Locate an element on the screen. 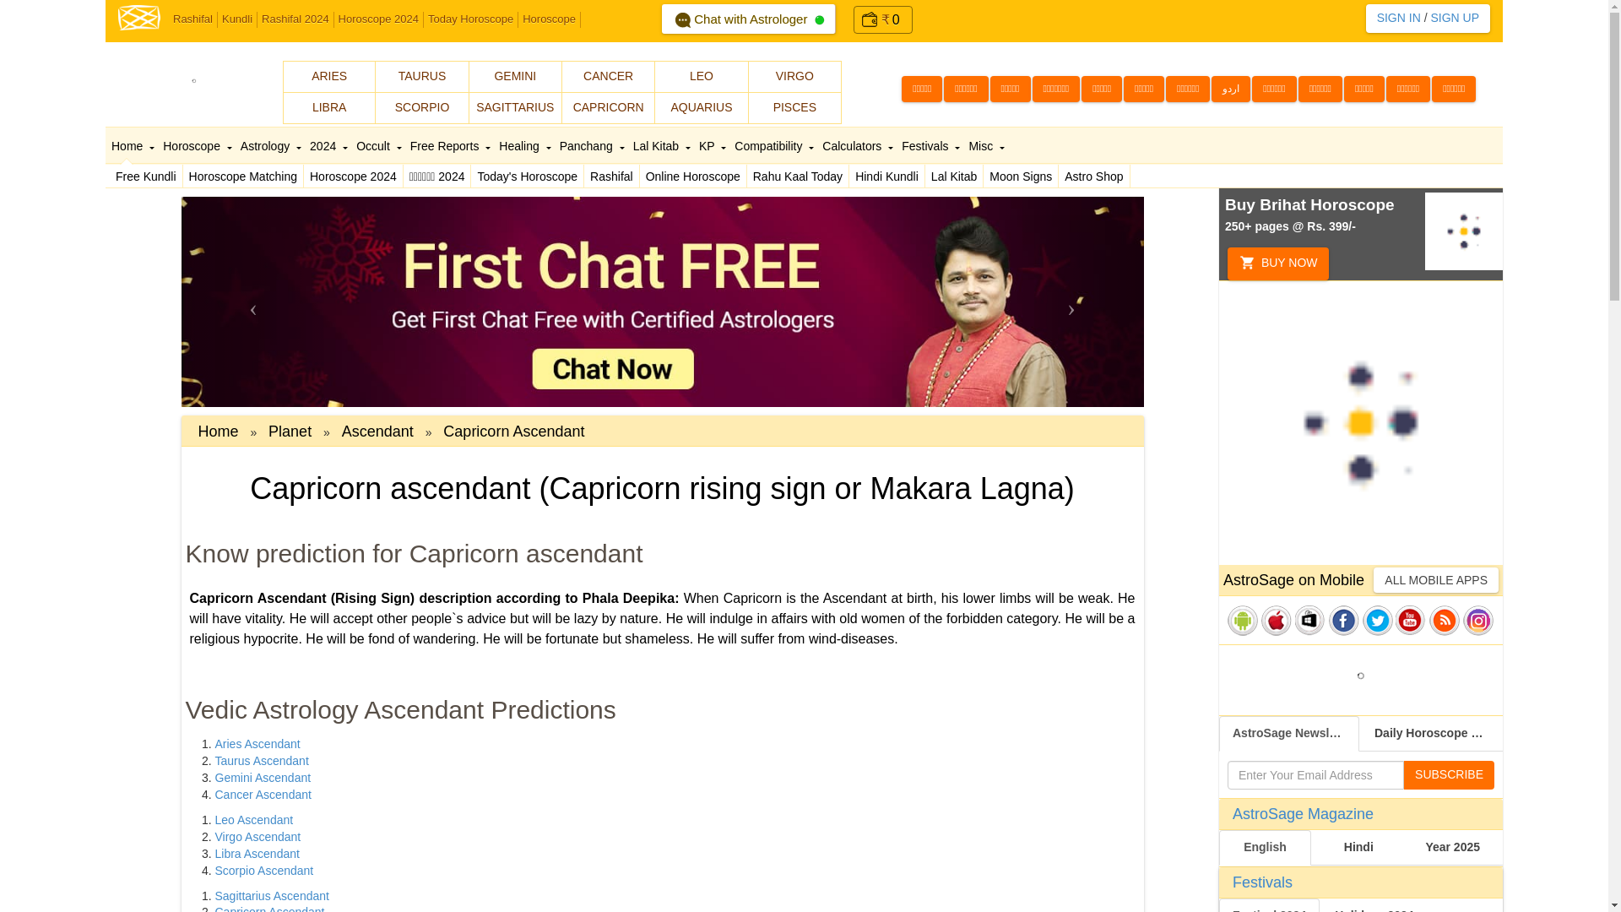 The width and height of the screenshot is (1621, 912). Hindi is located at coordinates (1273, 88).